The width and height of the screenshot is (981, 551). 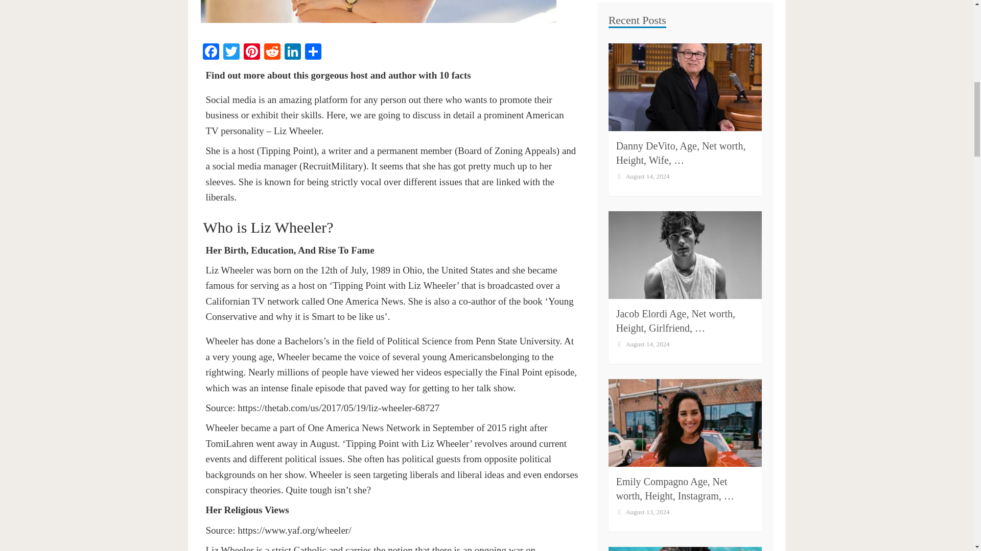 What do you see at coordinates (272, 51) in the screenshot?
I see `Reddit` at bounding box center [272, 51].